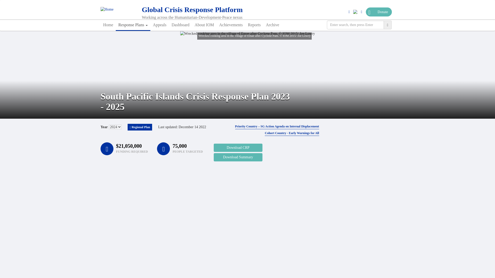 The image size is (495, 278). What do you see at coordinates (108, 25) in the screenshot?
I see `Home` at bounding box center [108, 25].